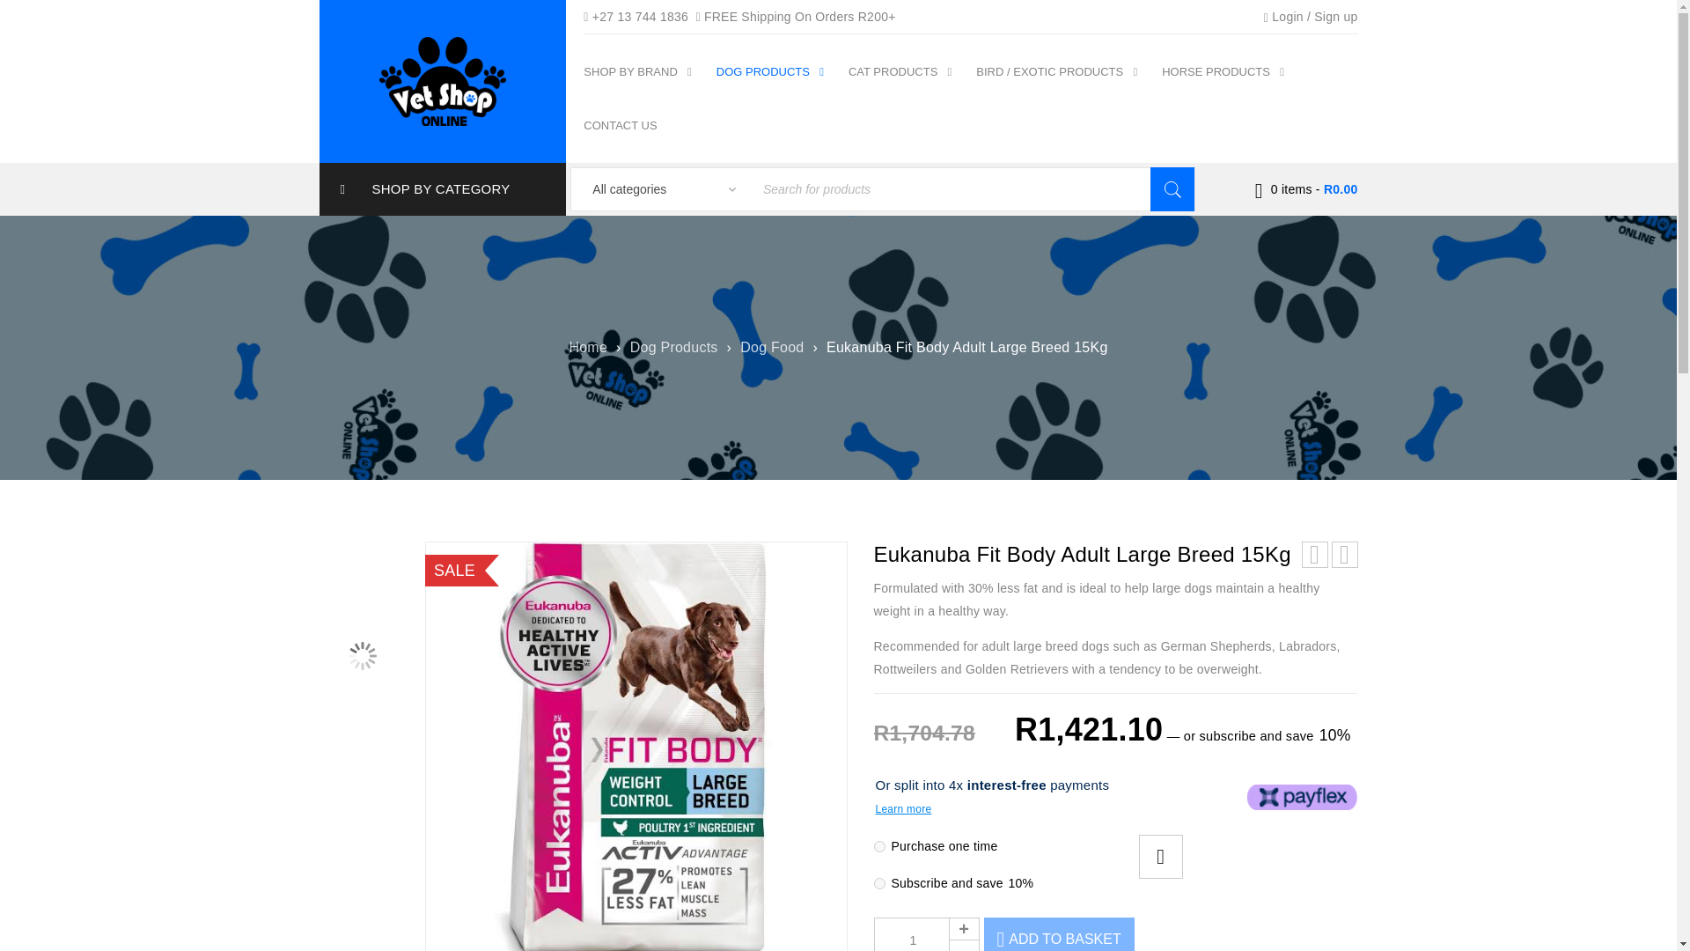 The width and height of the screenshot is (1690, 951). I want to click on SHOP BY BRAND, so click(639, 71).